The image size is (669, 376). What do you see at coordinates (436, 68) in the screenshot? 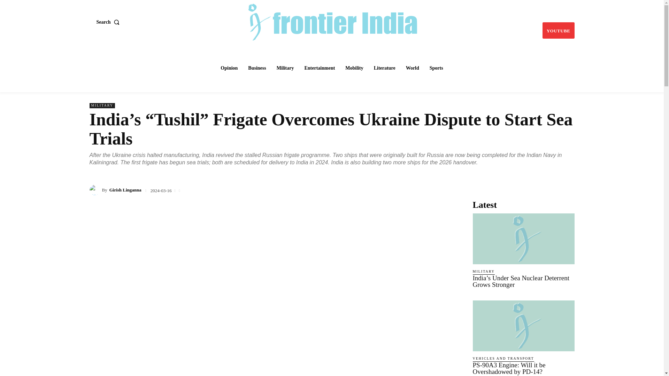
I see `Sports` at bounding box center [436, 68].